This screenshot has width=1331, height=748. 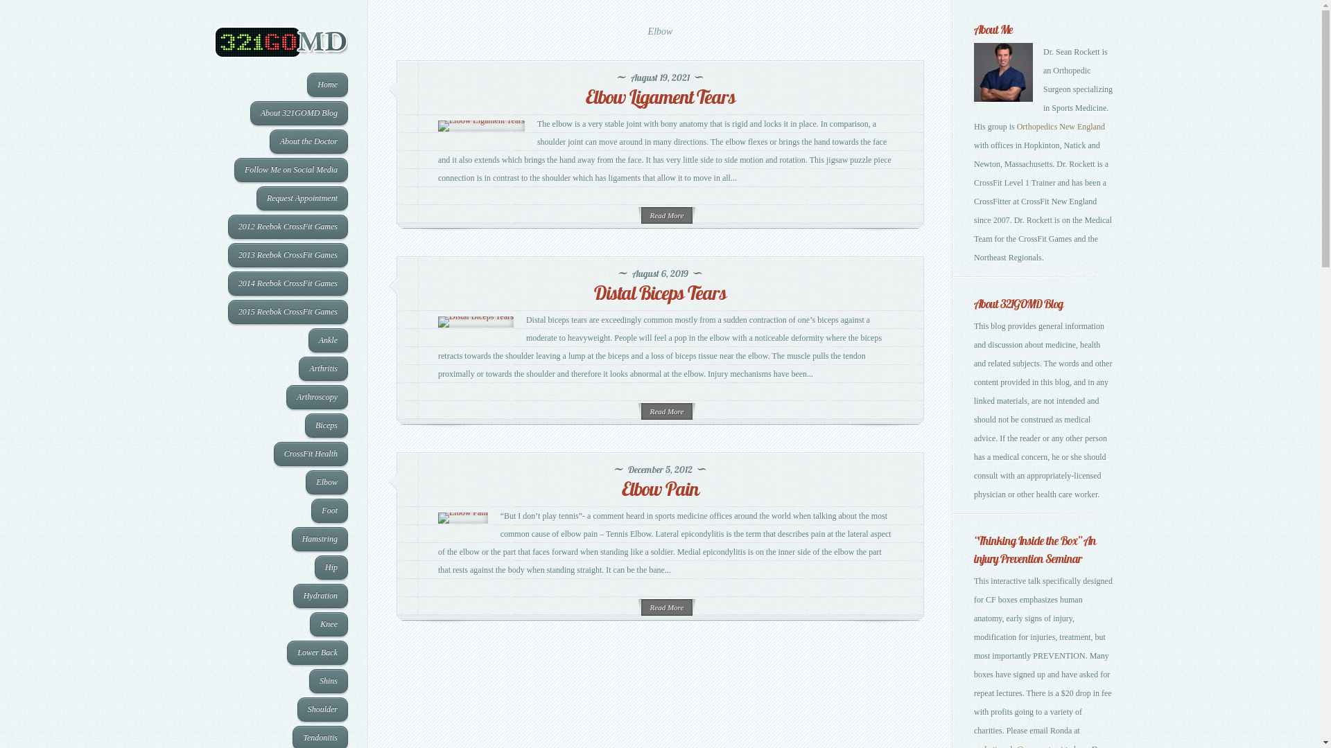 I want to click on Arthritis, so click(x=323, y=368).